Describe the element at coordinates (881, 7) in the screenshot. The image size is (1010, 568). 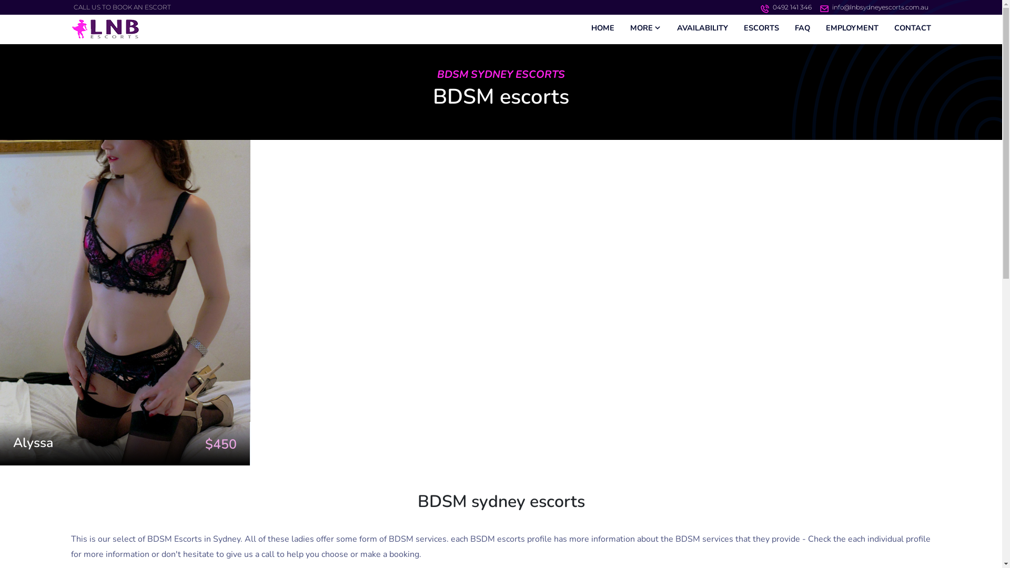
I see `info@lnbsydneyescorts.com.au` at that location.